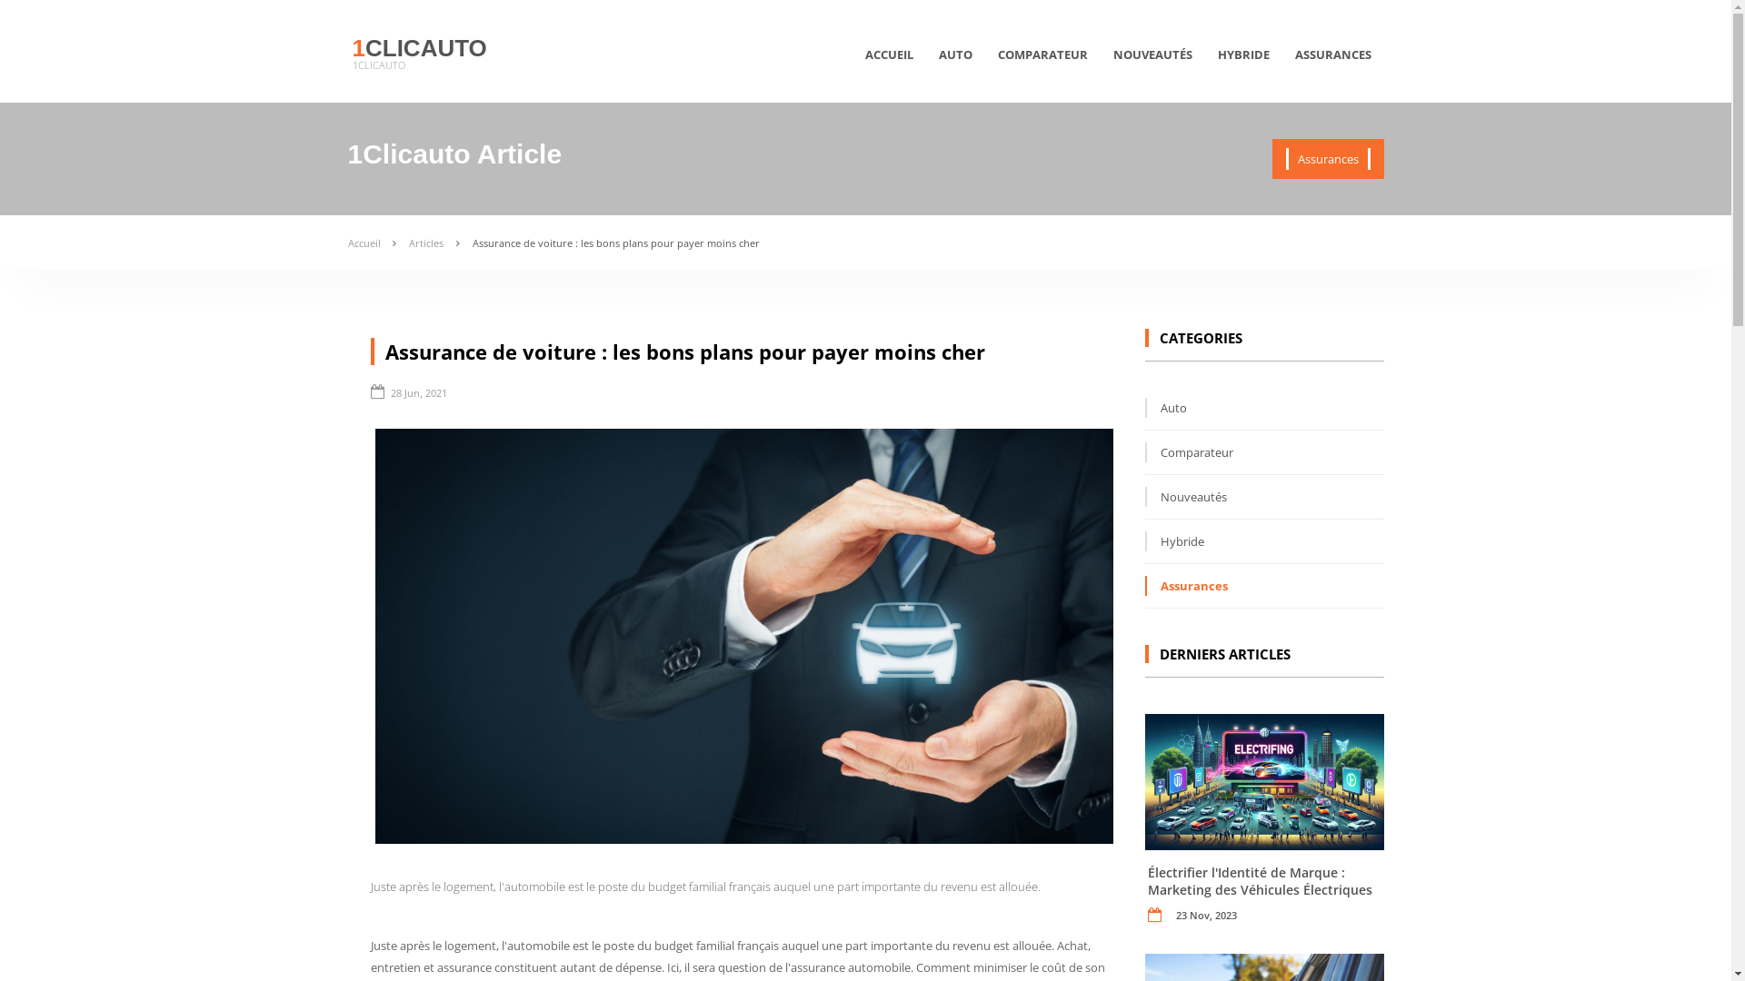 Image resolution: width=1745 pixels, height=981 pixels. I want to click on Hybride, so click(1174, 541).